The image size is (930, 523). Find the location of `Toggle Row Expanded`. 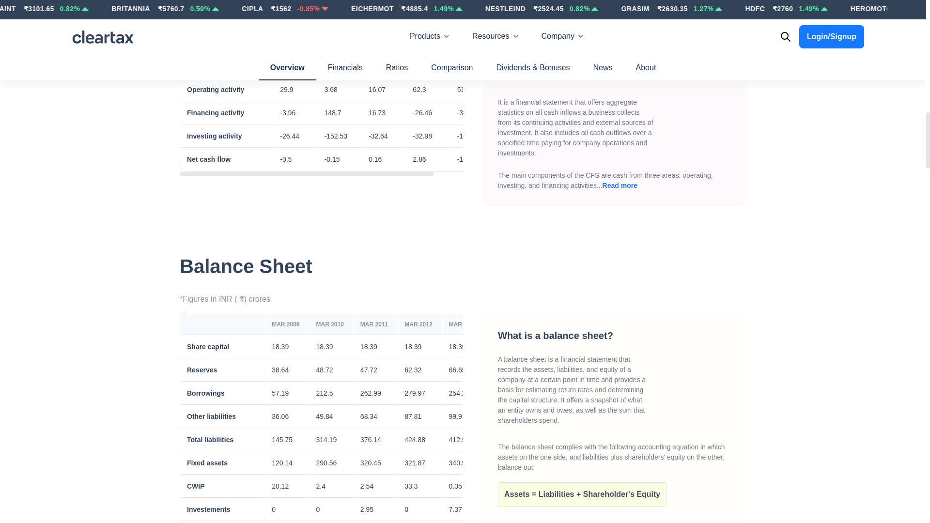

Toggle Row Expanded is located at coordinates (217, 113).